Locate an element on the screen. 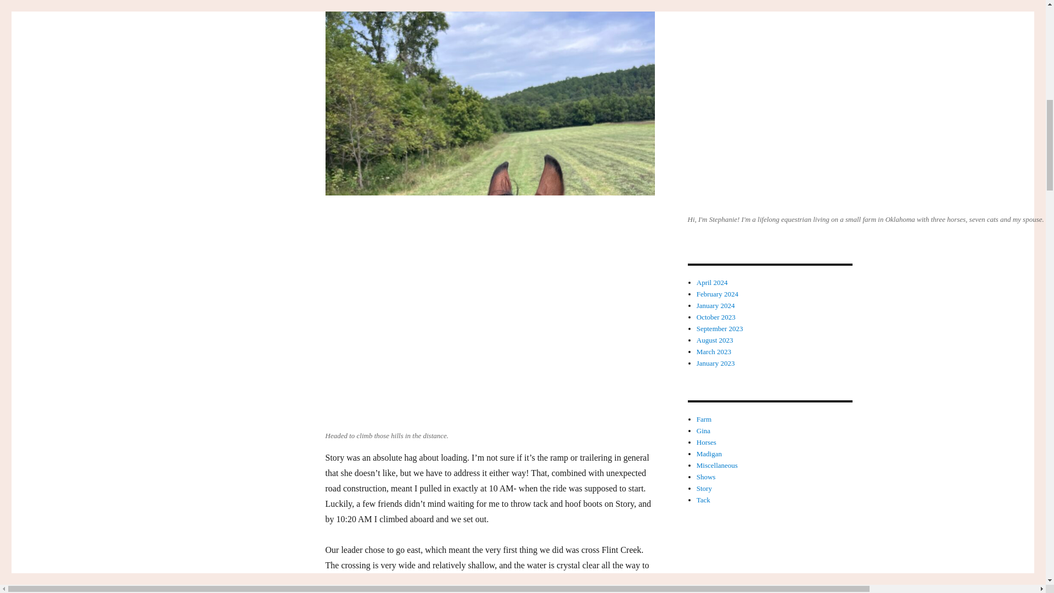  January 2023 is located at coordinates (716, 363).